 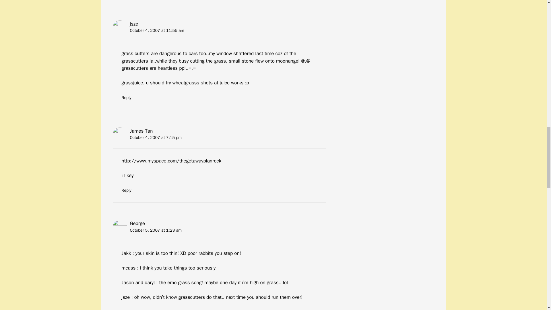 What do you see at coordinates (134, 24) in the screenshot?
I see `jsze` at bounding box center [134, 24].